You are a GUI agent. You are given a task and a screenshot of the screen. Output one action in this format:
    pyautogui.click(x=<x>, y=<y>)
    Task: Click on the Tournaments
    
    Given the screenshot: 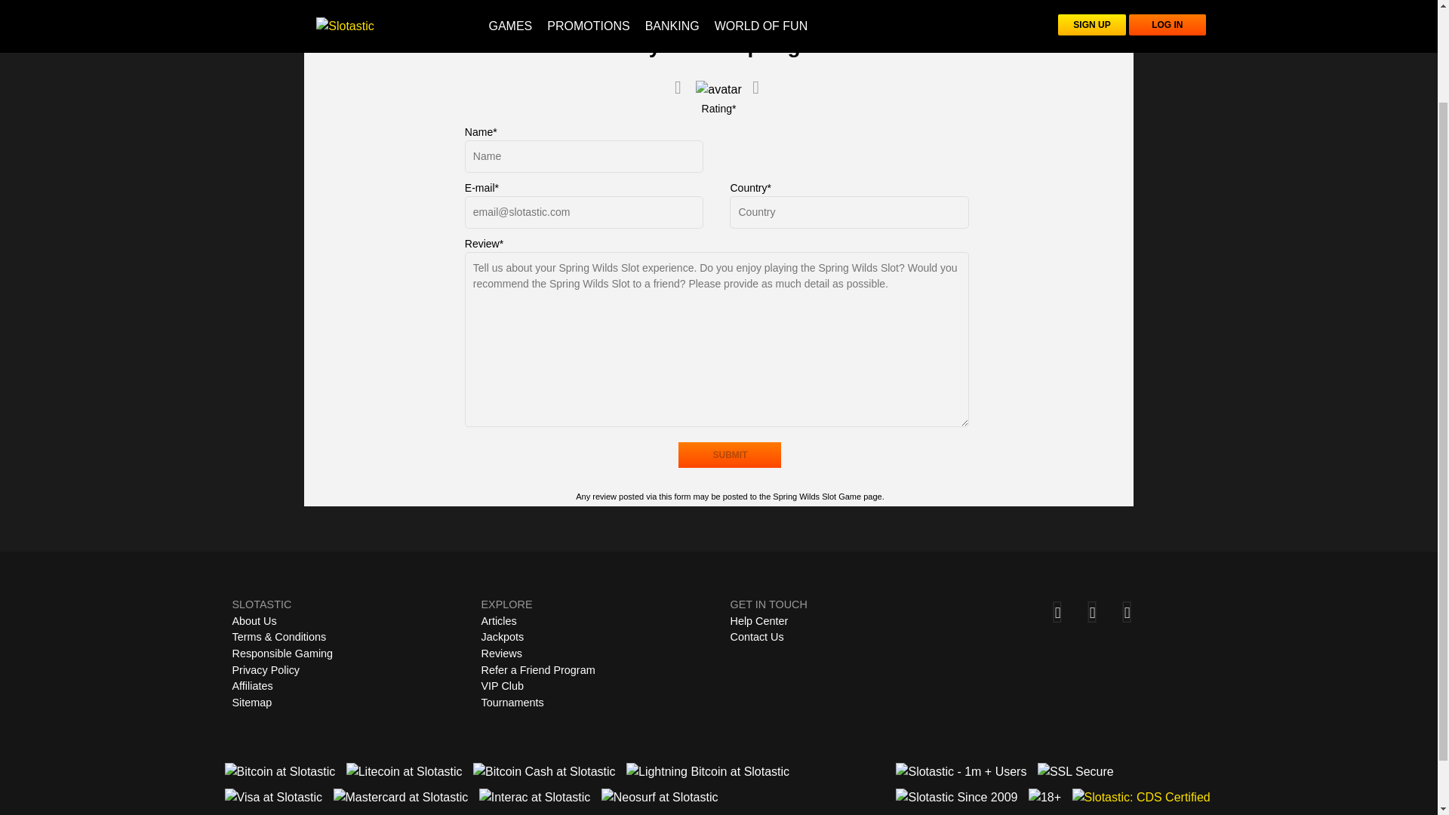 What is the action you would take?
    pyautogui.click(x=512, y=702)
    